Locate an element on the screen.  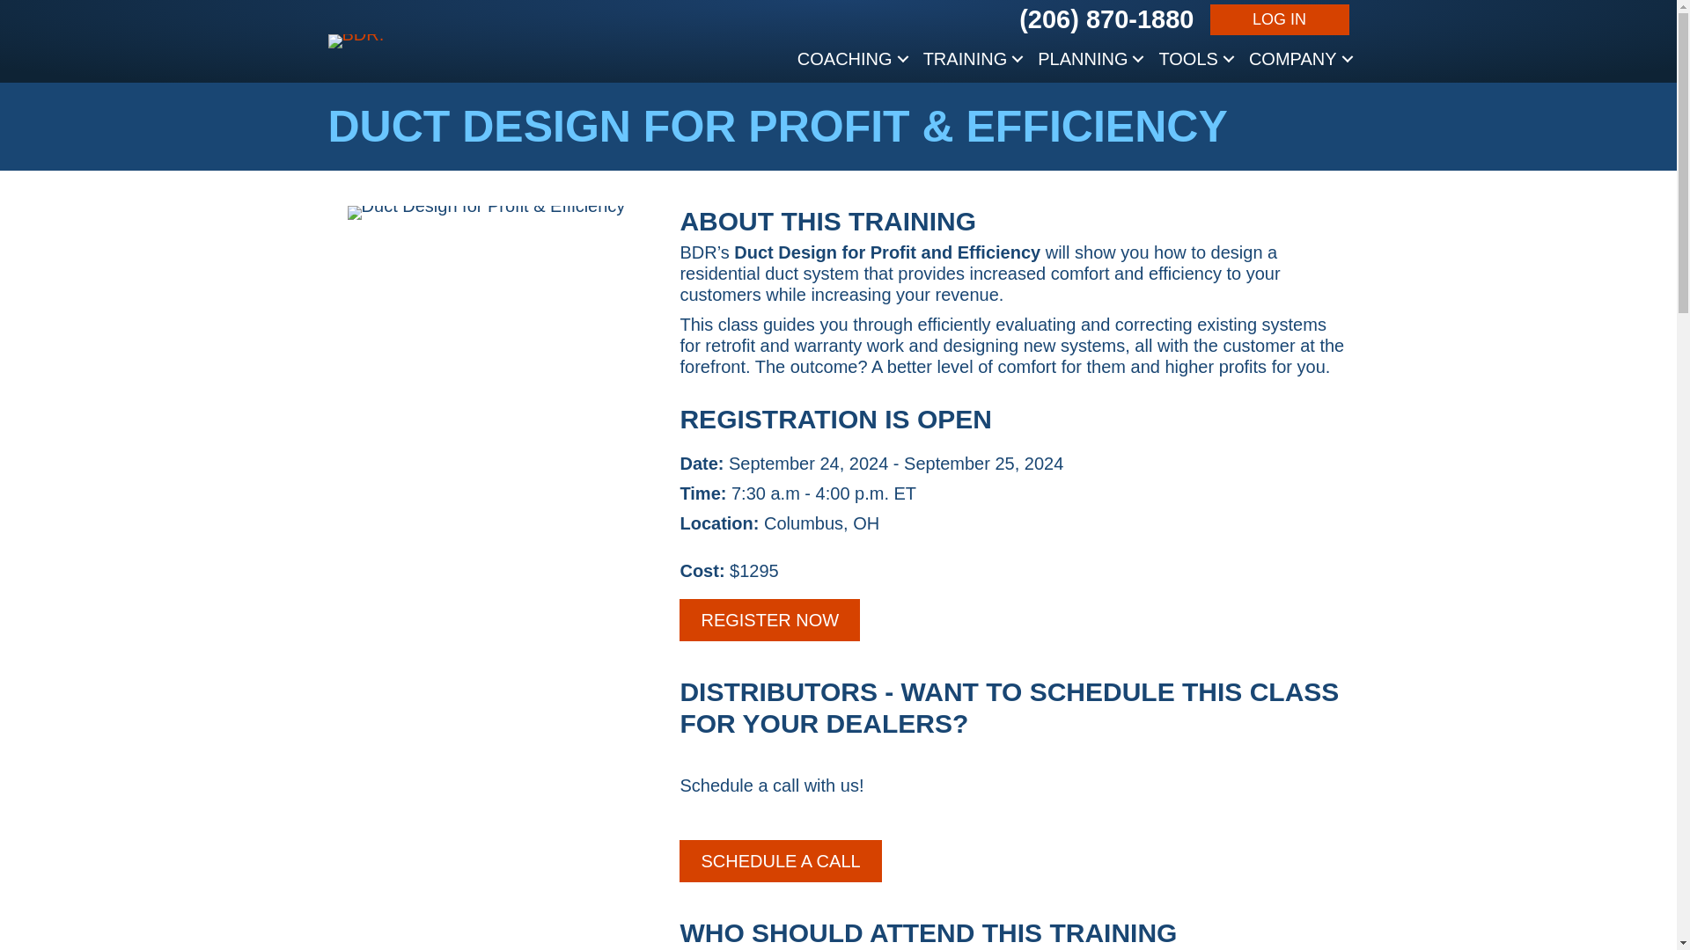
TRAINING is located at coordinates (972, 58).